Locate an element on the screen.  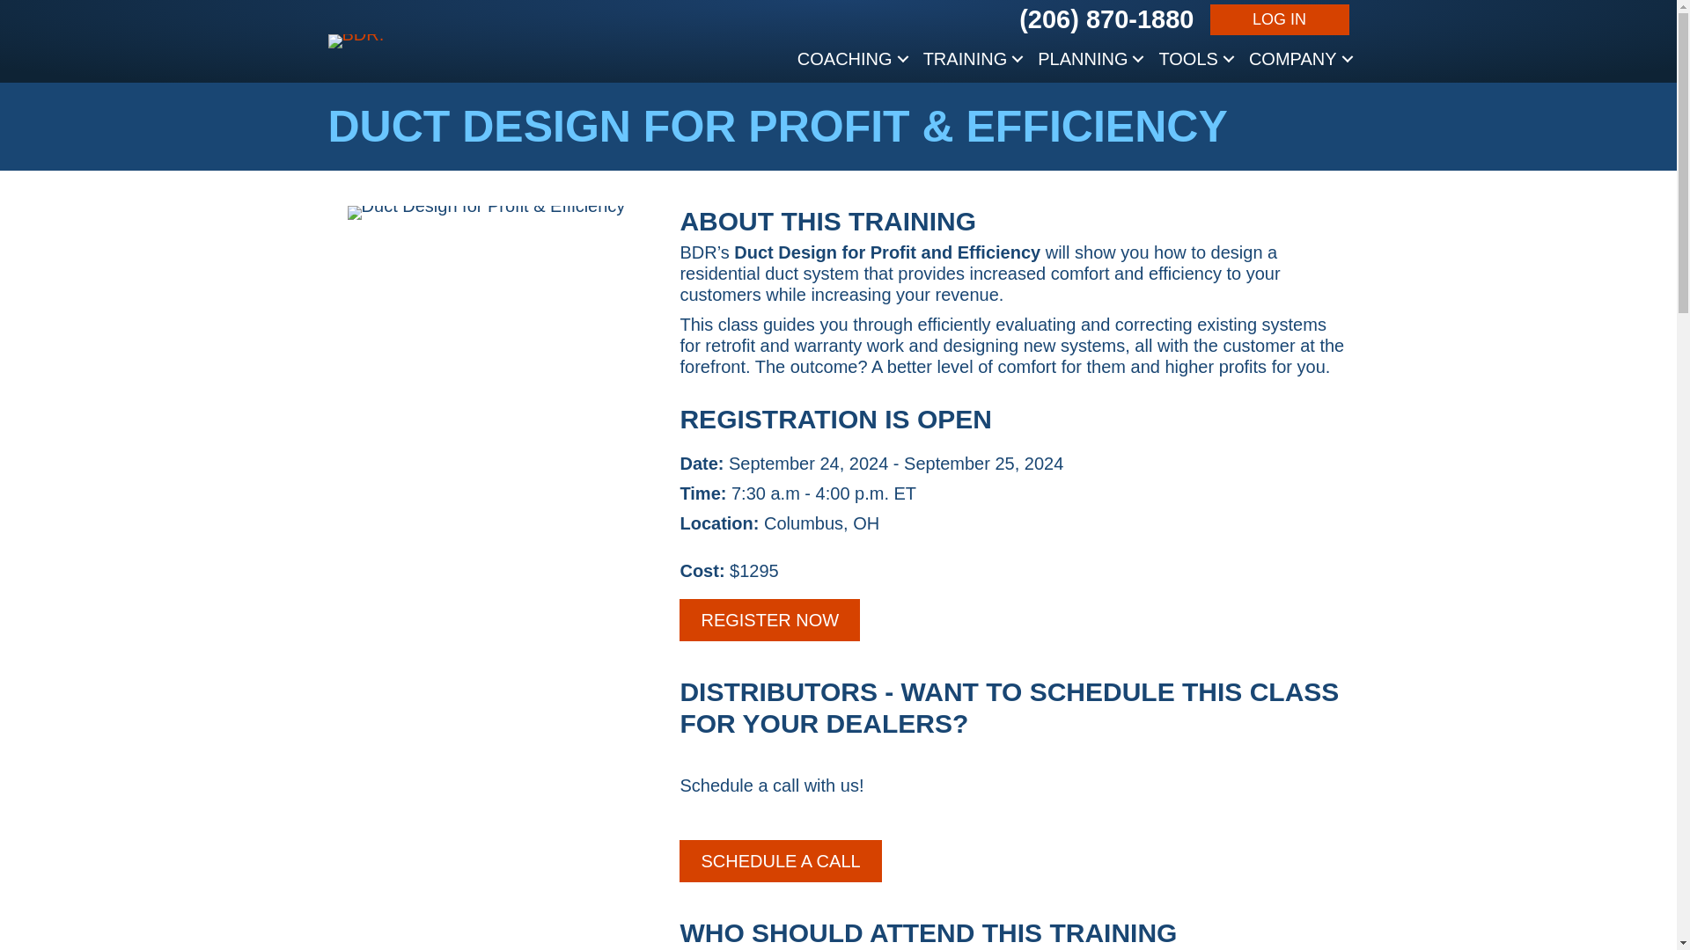
TRAINING is located at coordinates (972, 58).